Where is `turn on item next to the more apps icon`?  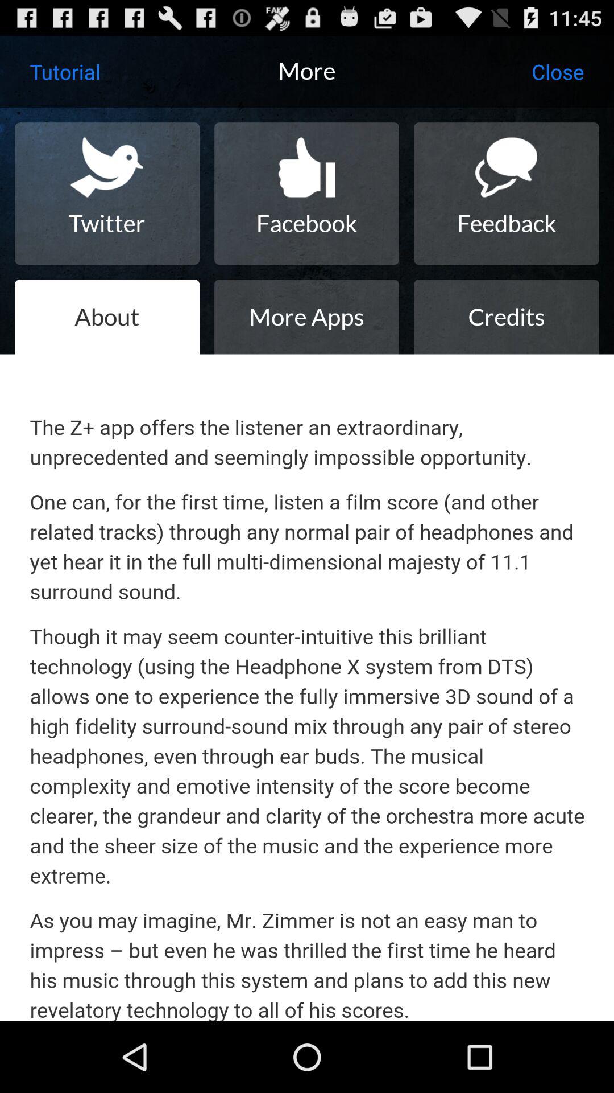
turn on item next to the more apps icon is located at coordinates (506, 317).